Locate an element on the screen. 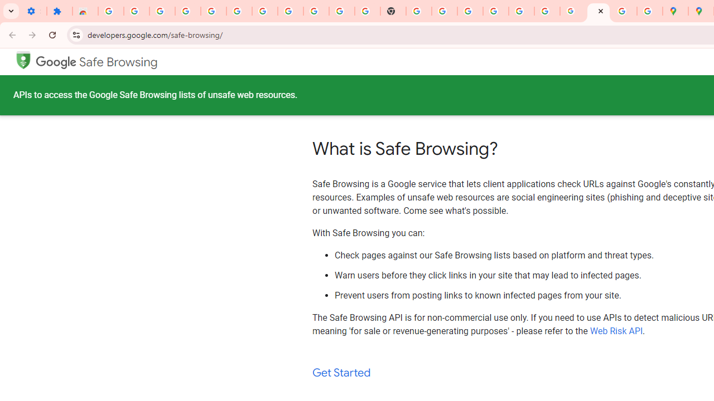 The image size is (714, 401). Safety in Our Products - Google Safety Center is located at coordinates (649, 11).